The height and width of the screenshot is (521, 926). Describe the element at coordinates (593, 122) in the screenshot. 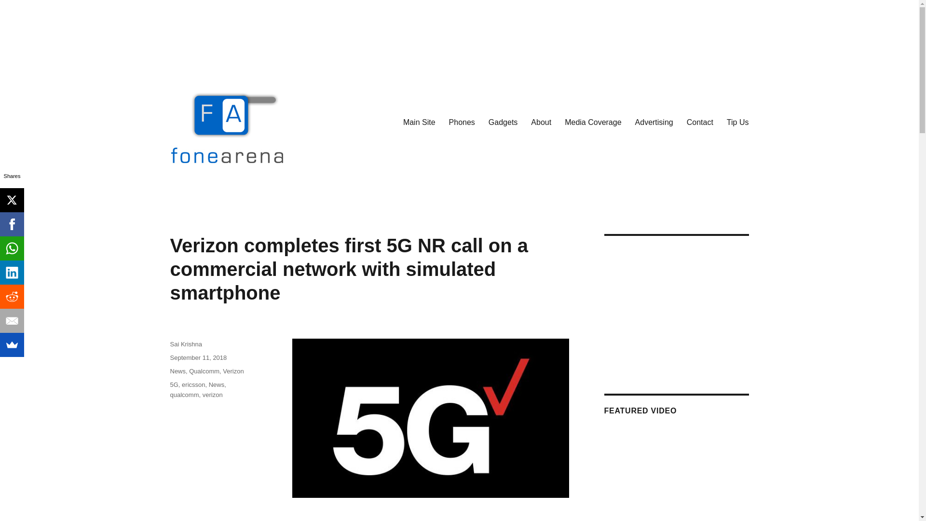

I see `Media Coverage` at that location.